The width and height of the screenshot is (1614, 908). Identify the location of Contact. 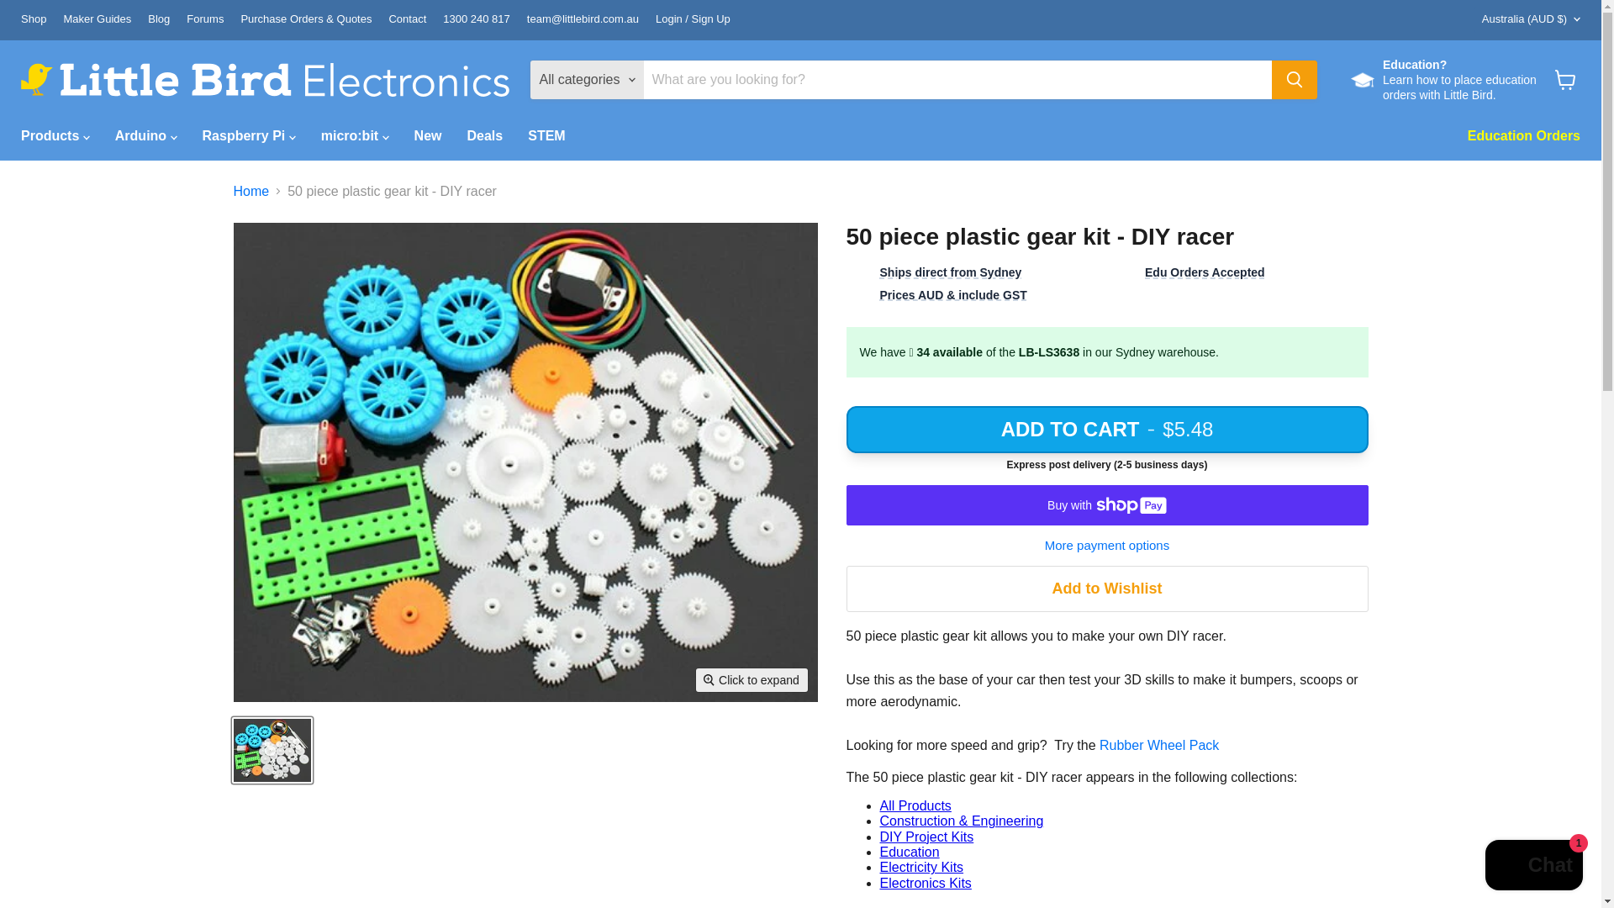
(407, 20).